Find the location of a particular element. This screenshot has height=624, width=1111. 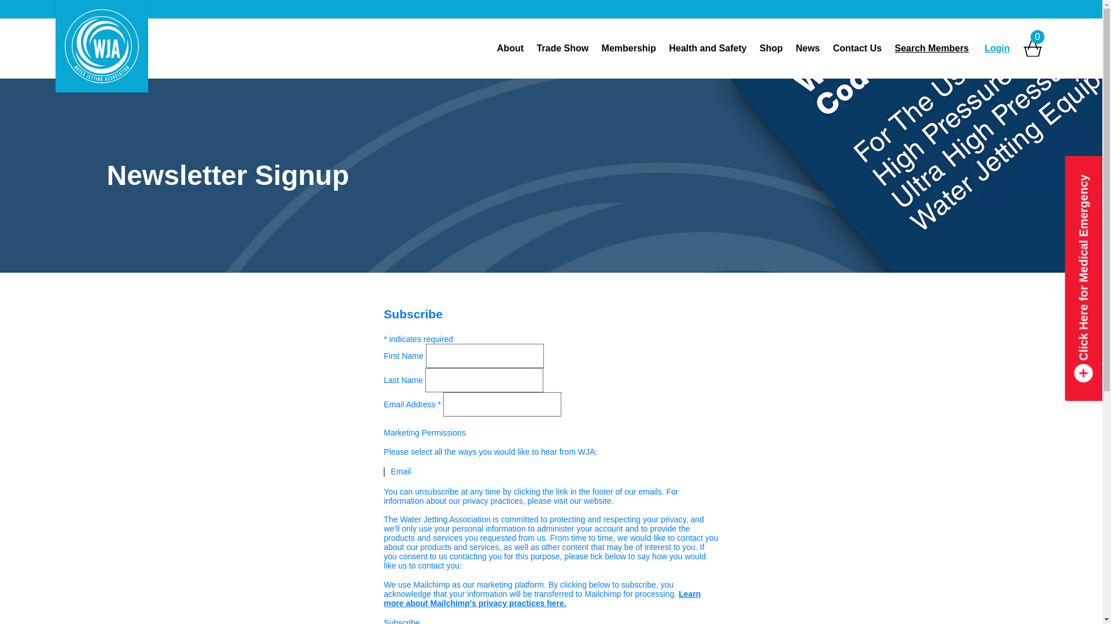

Search Members is located at coordinates (932, 48).